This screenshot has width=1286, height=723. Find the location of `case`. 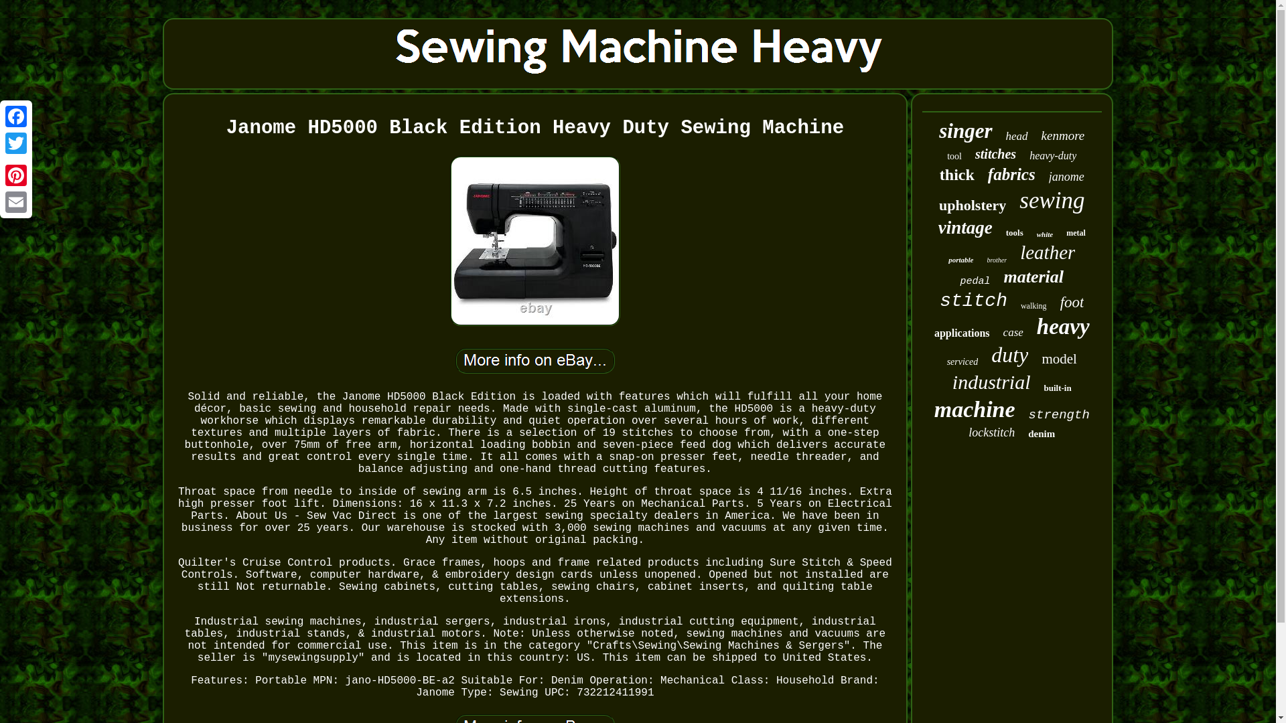

case is located at coordinates (1013, 332).